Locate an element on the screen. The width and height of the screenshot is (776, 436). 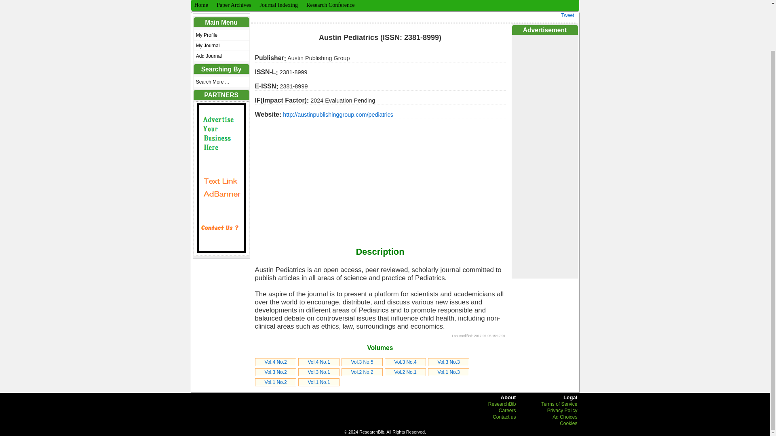
Cookies is located at coordinates (568, 423).